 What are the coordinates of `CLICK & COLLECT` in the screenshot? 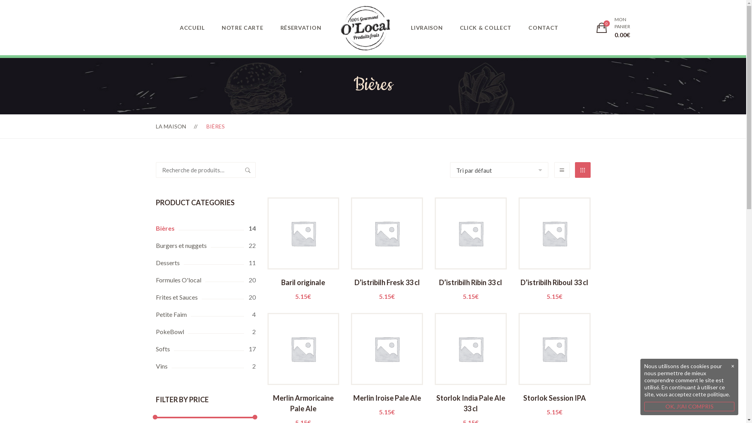 It's located at (486, 27).